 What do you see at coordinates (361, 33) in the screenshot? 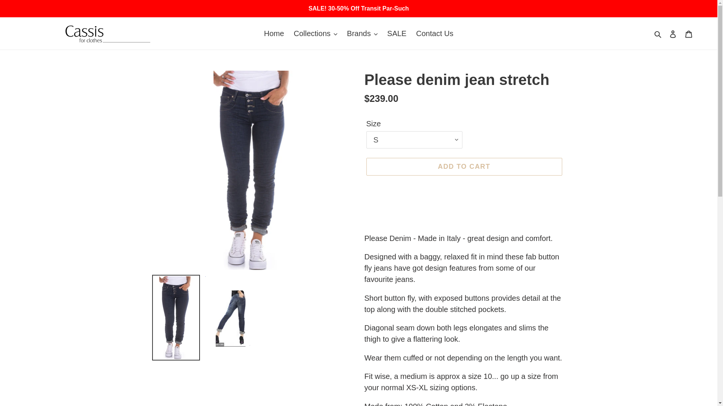
I see `Brands` at bounding box center [361, 33].